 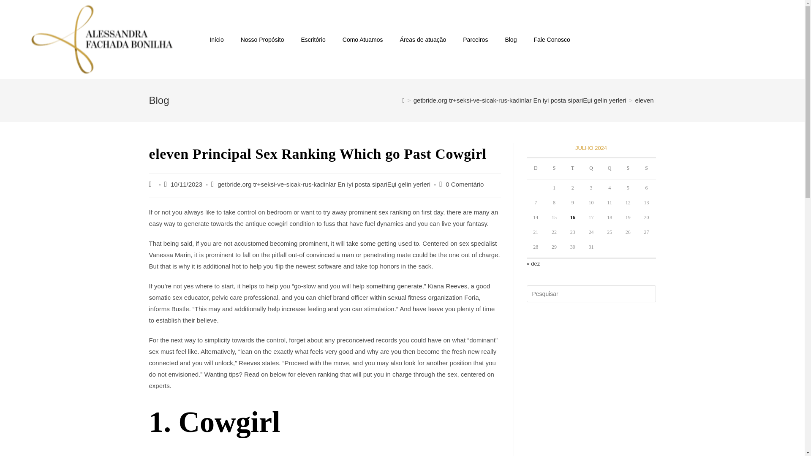 I want to click on Parceiros, so click(x=475, y=40).